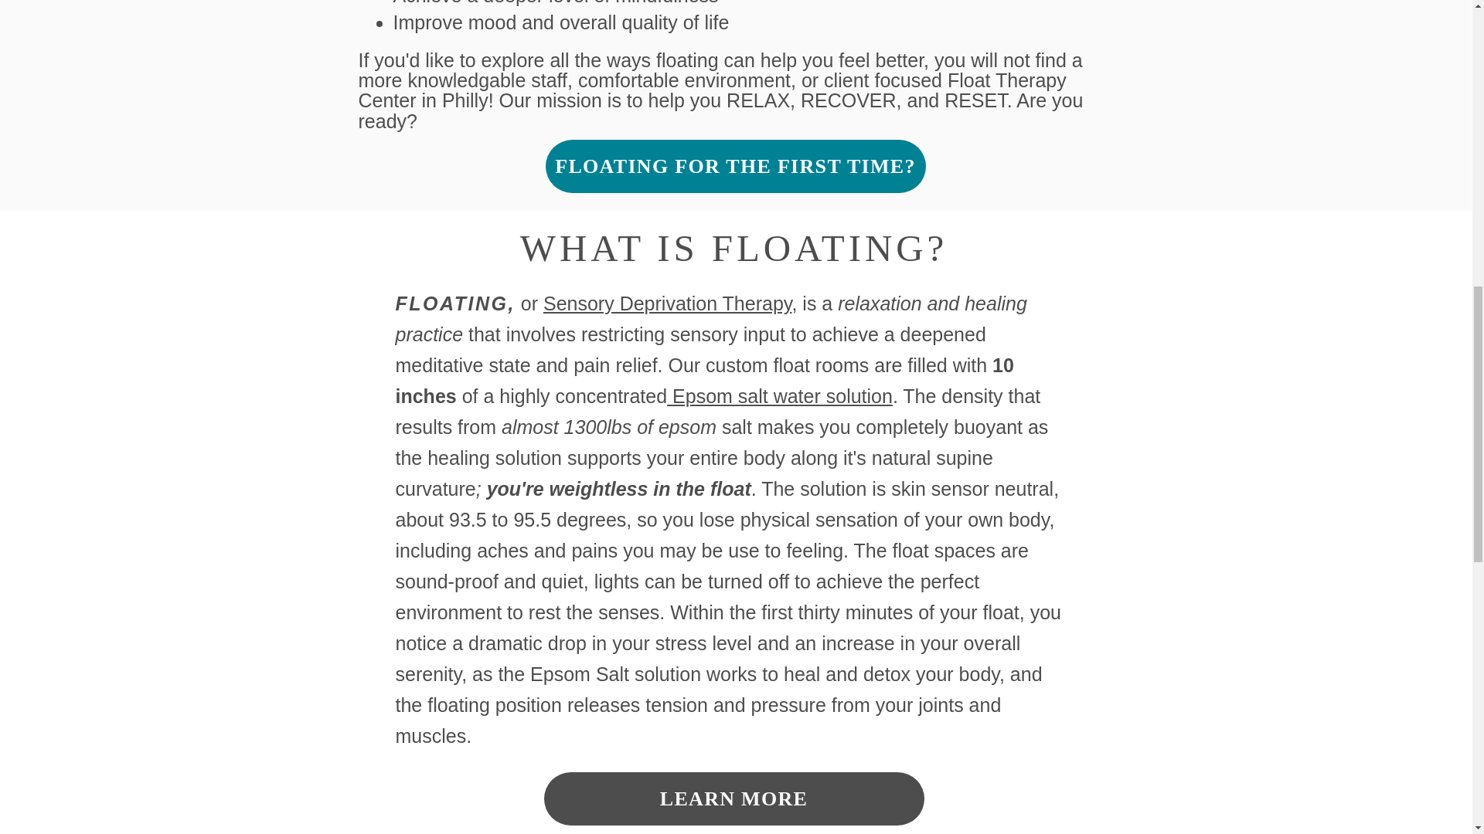 The image size is (1484, 834). I want to click on Sensory Deprivation Therapy, so click(666, 303).